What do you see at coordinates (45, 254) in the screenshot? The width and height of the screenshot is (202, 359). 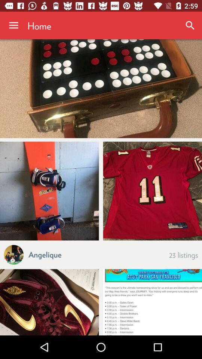 I see `flip to angelique icon` at bounding box center [45, 254].